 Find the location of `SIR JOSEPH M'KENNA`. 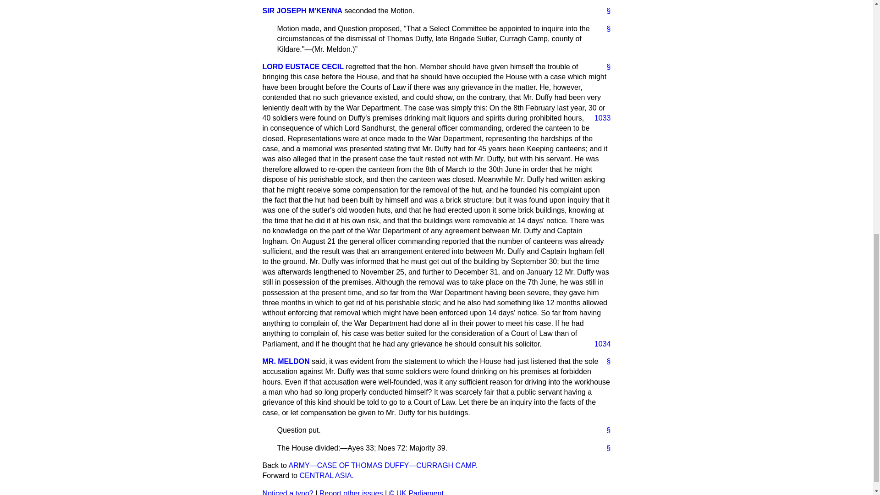

SIR JOSEPH M'KENNA is located at coordinates (302, 11).